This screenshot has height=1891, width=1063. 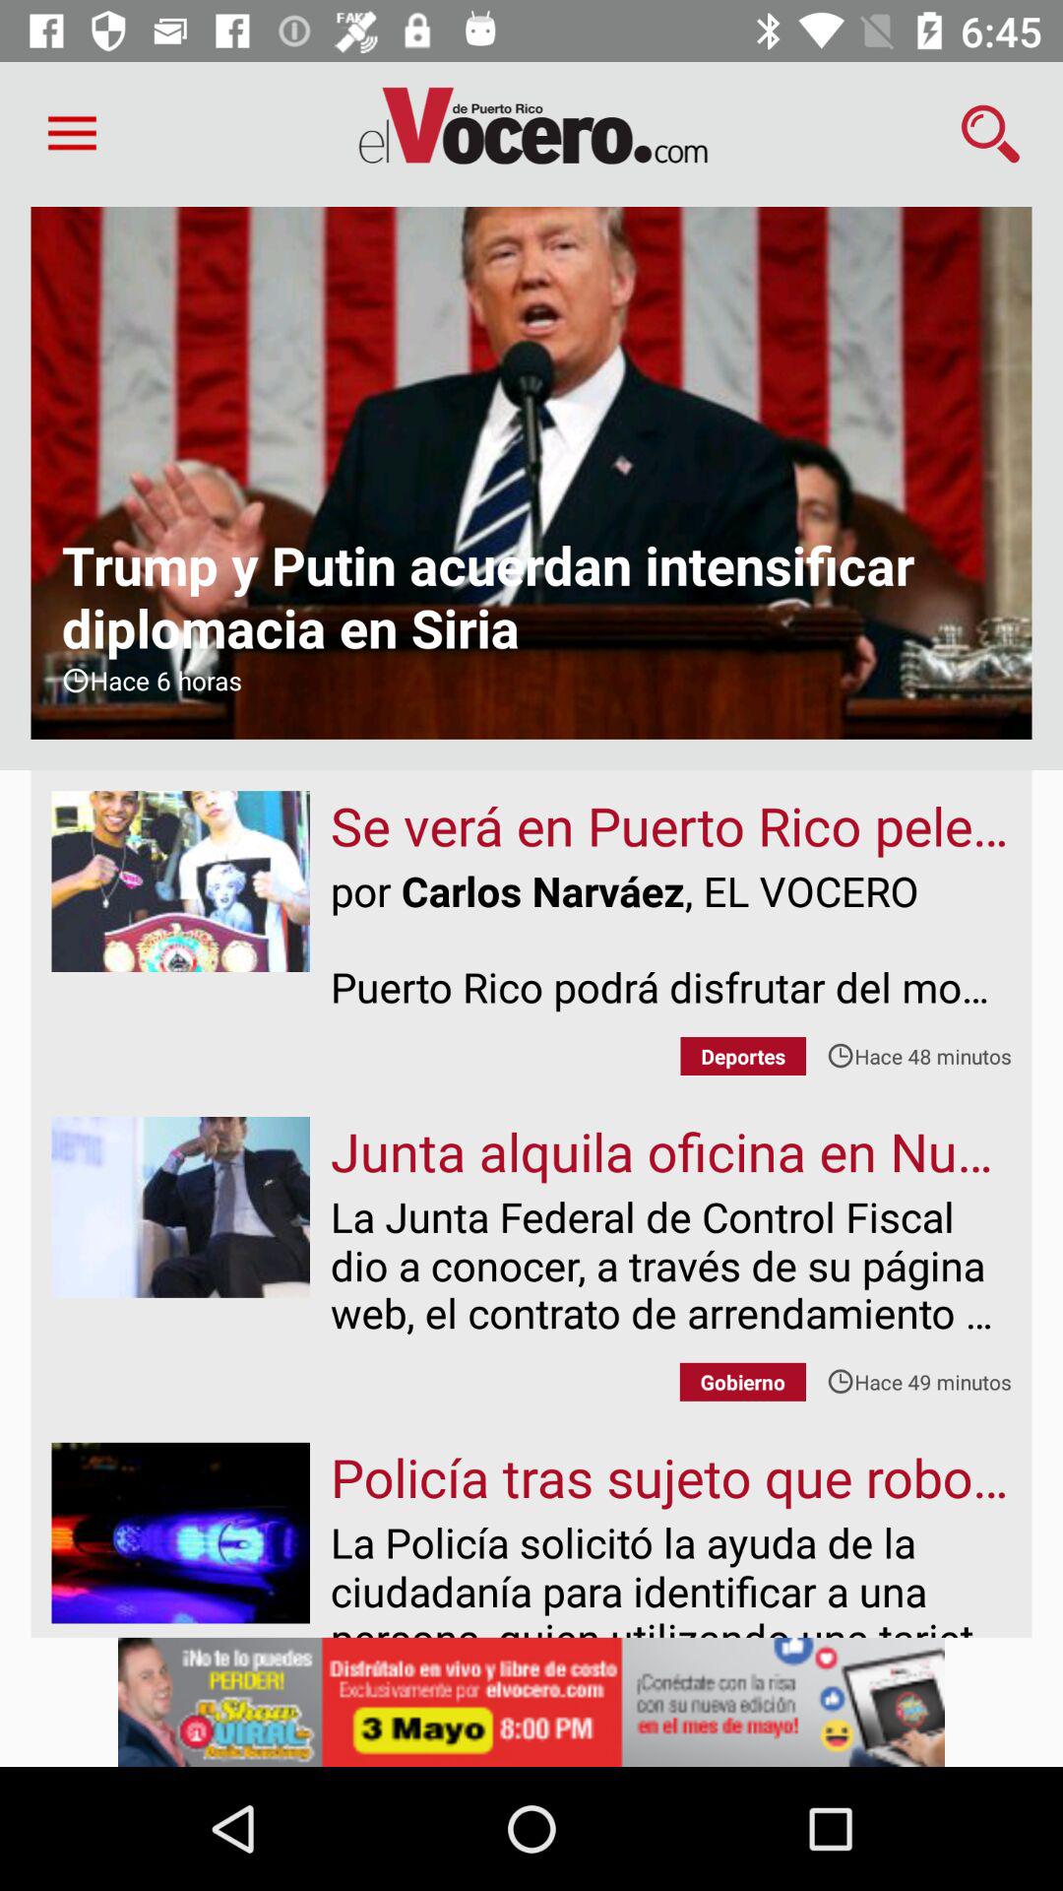 What do you see at coordinates (531, 1702) in the screenshot?
I see `show avertisement` at bounding box center [531, 1702].